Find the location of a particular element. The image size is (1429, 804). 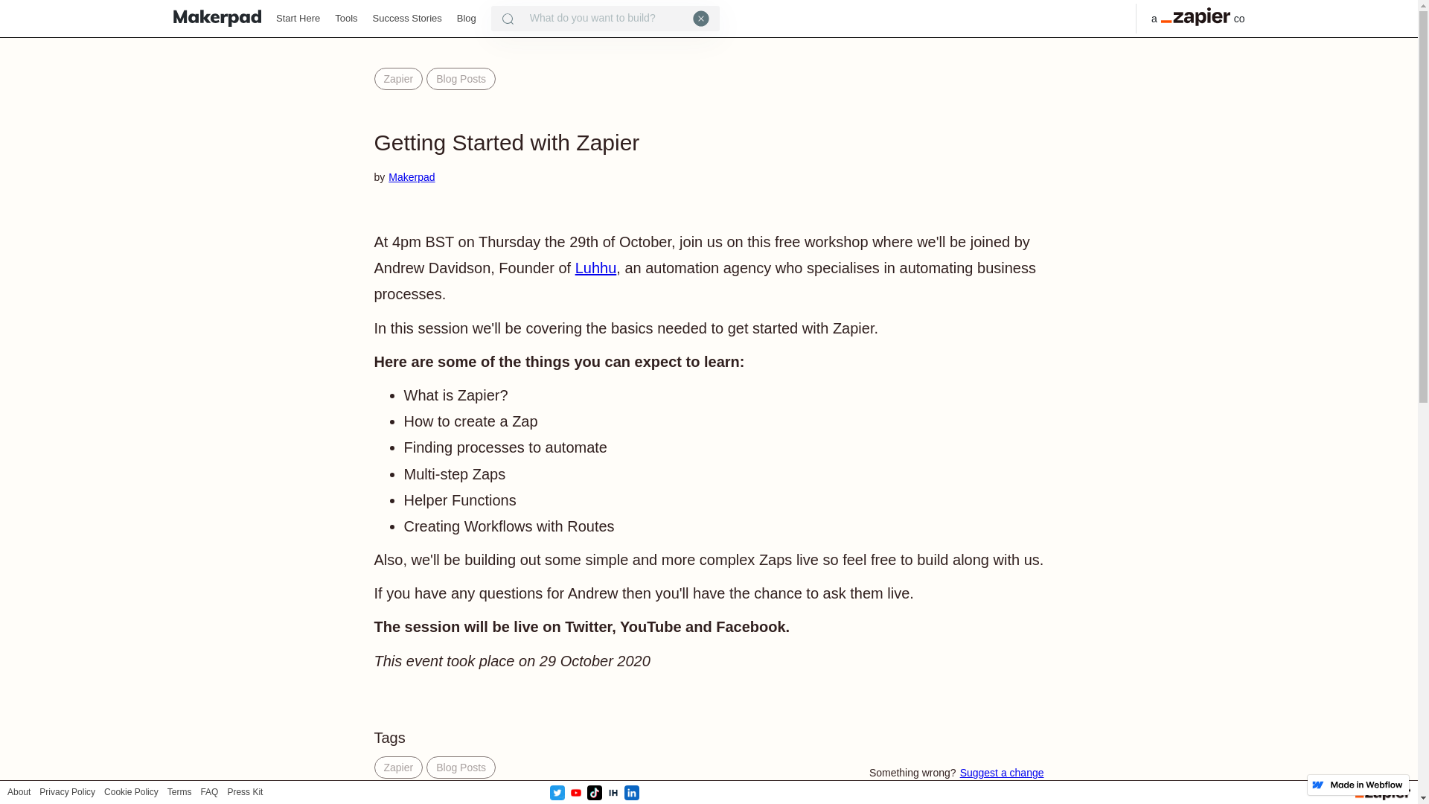

Blog Posts is located at coordinates (461, 78).